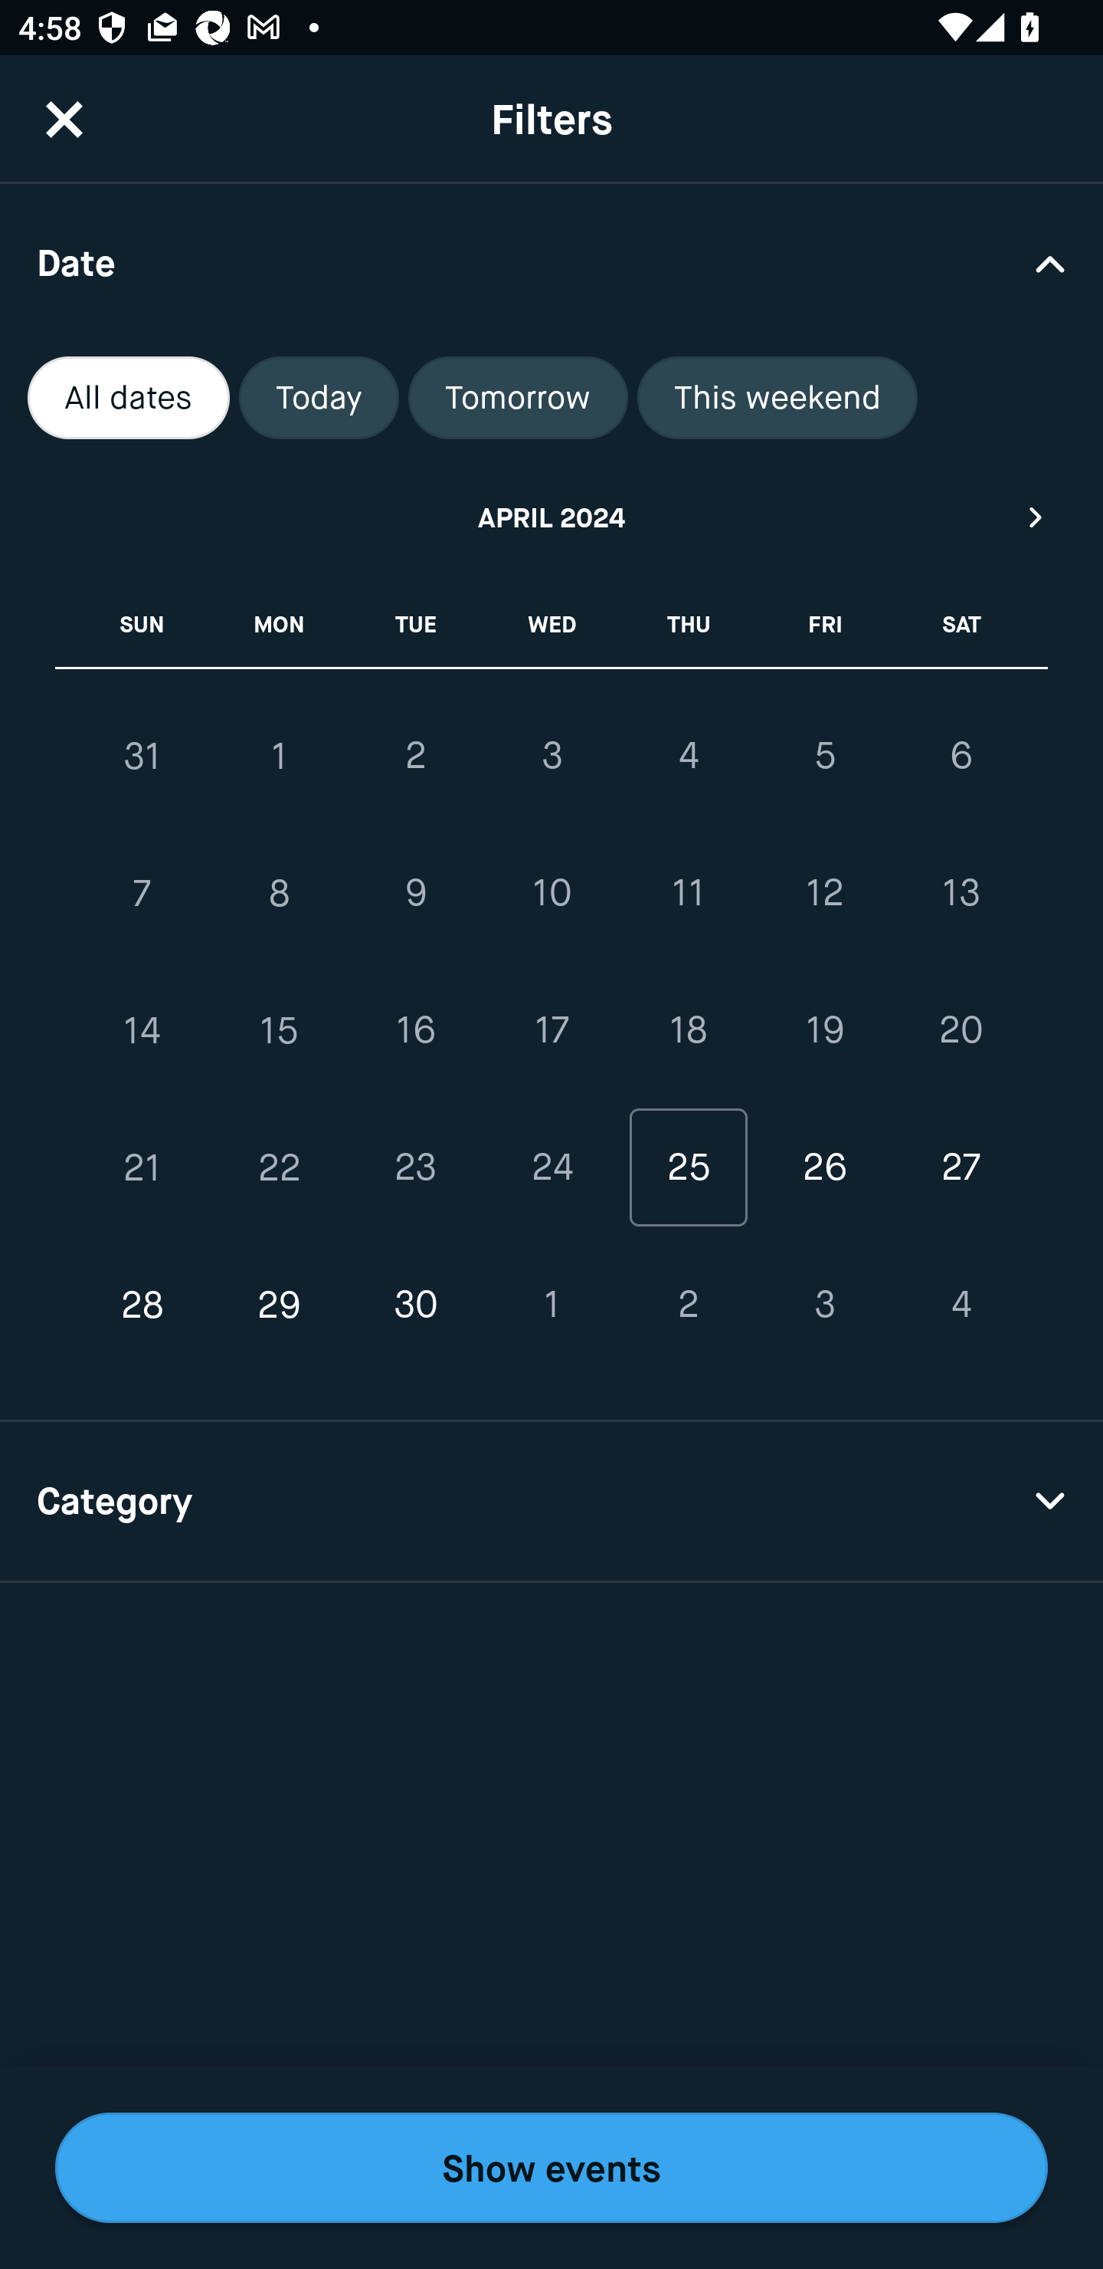 The height and width of the screenshot is (2269, 1103). I want to click on 22, so click(279, 1167).